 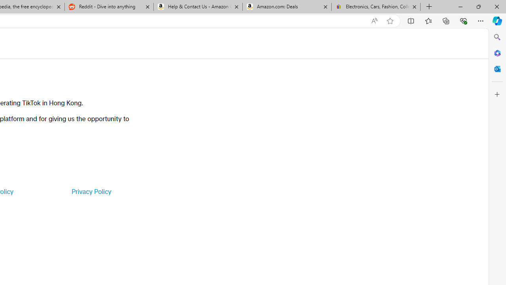 I want to click on Privacy Policy, so click(x=91, y=192).